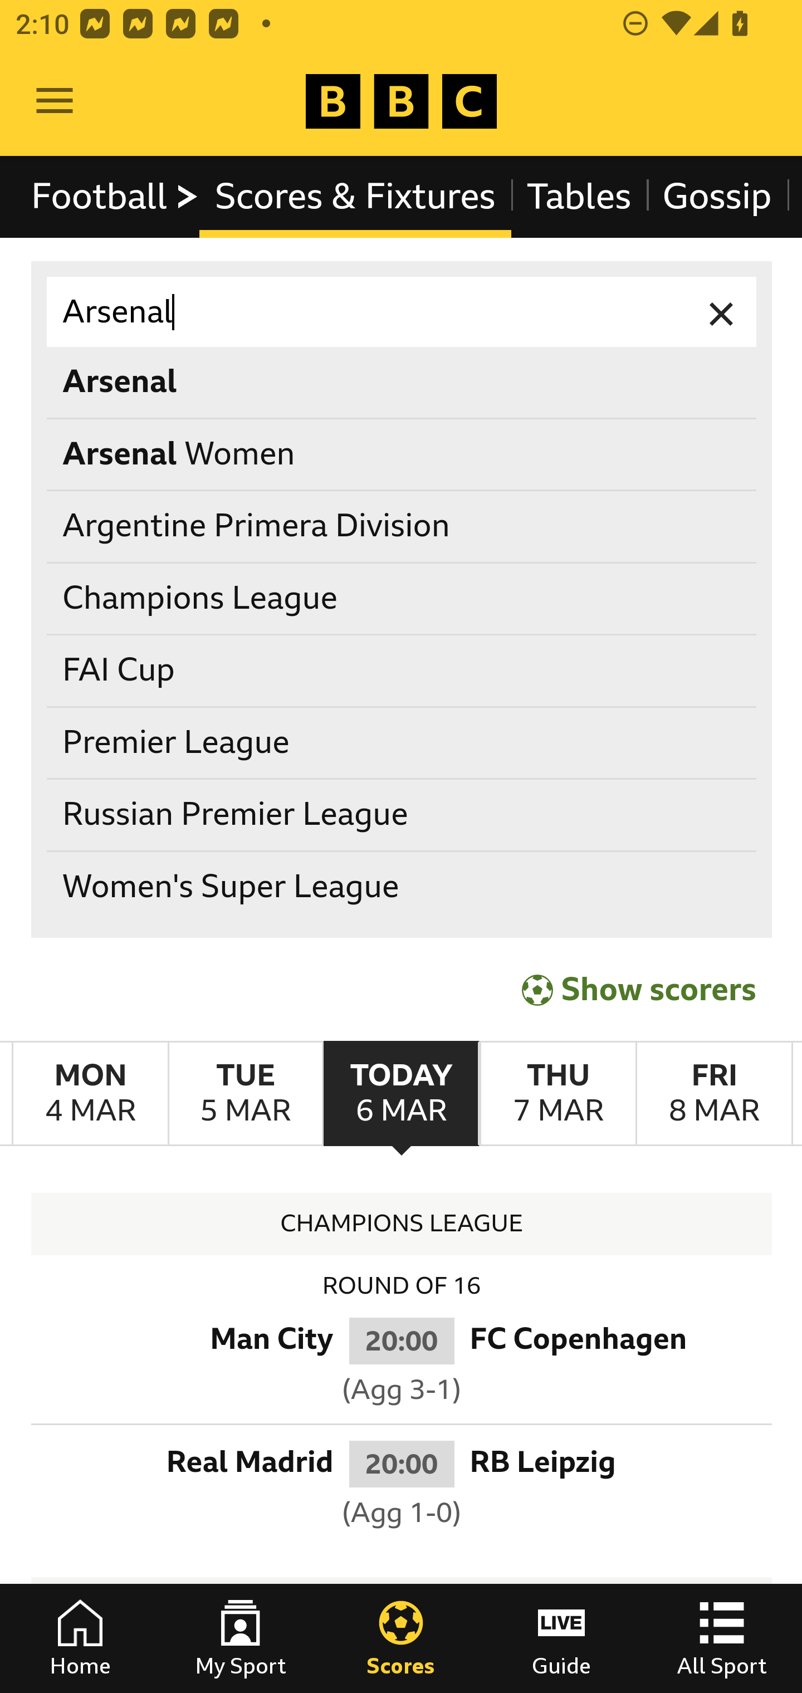  Describe the element at coordinates (402, 671) in the screenshot. I see `FAI Cup` at that location.